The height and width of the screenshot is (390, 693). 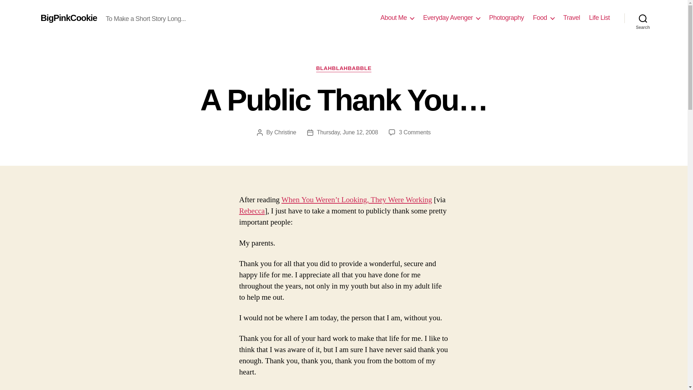 I want to click on Everyday Avenger, so click(x=451, y=18).